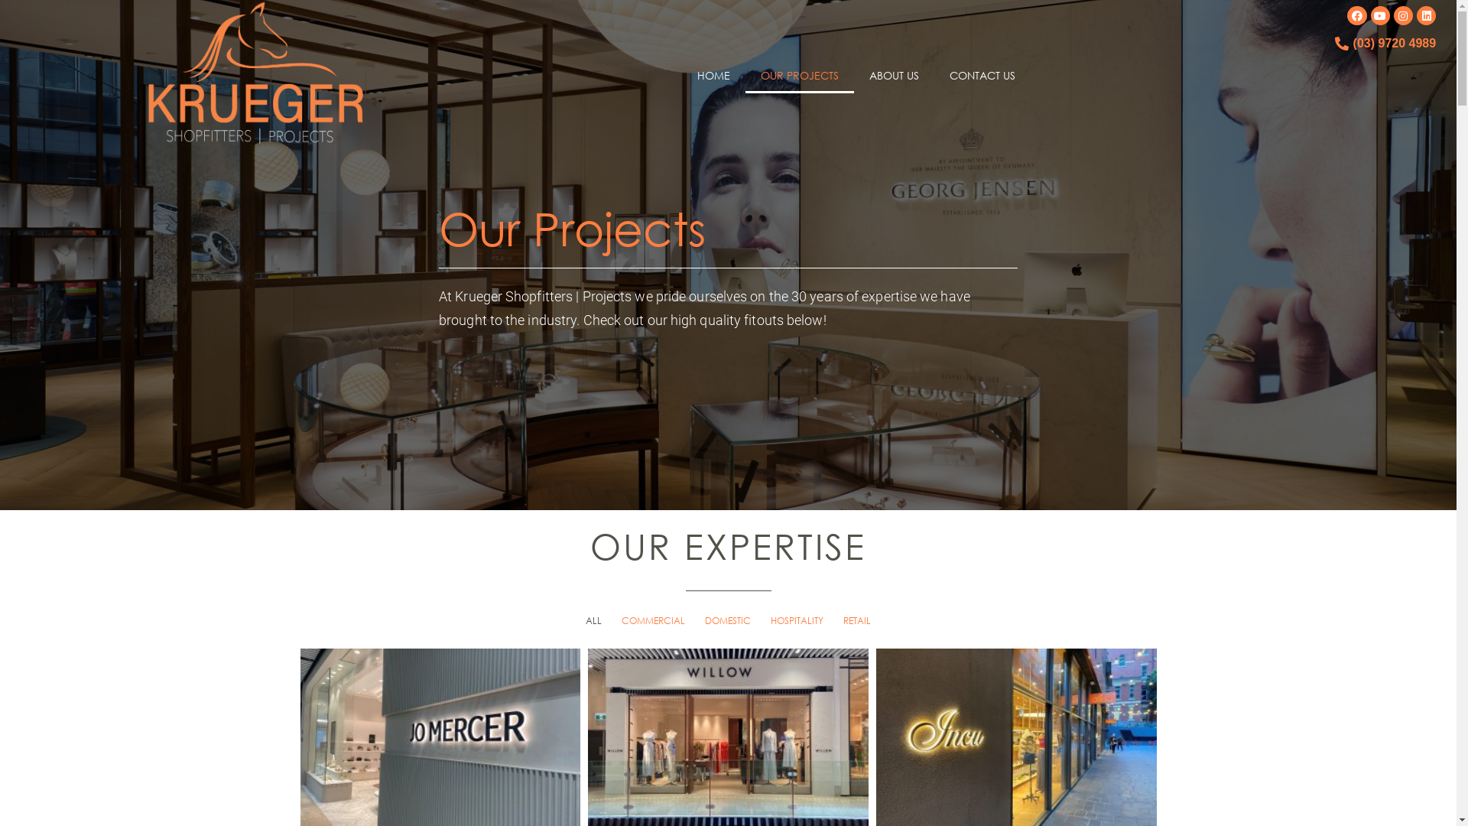  What do you see at coordinates (1395, 43) in the screenshot?
I see `(03) 9720 4989` at bounding box center [1395, 43].